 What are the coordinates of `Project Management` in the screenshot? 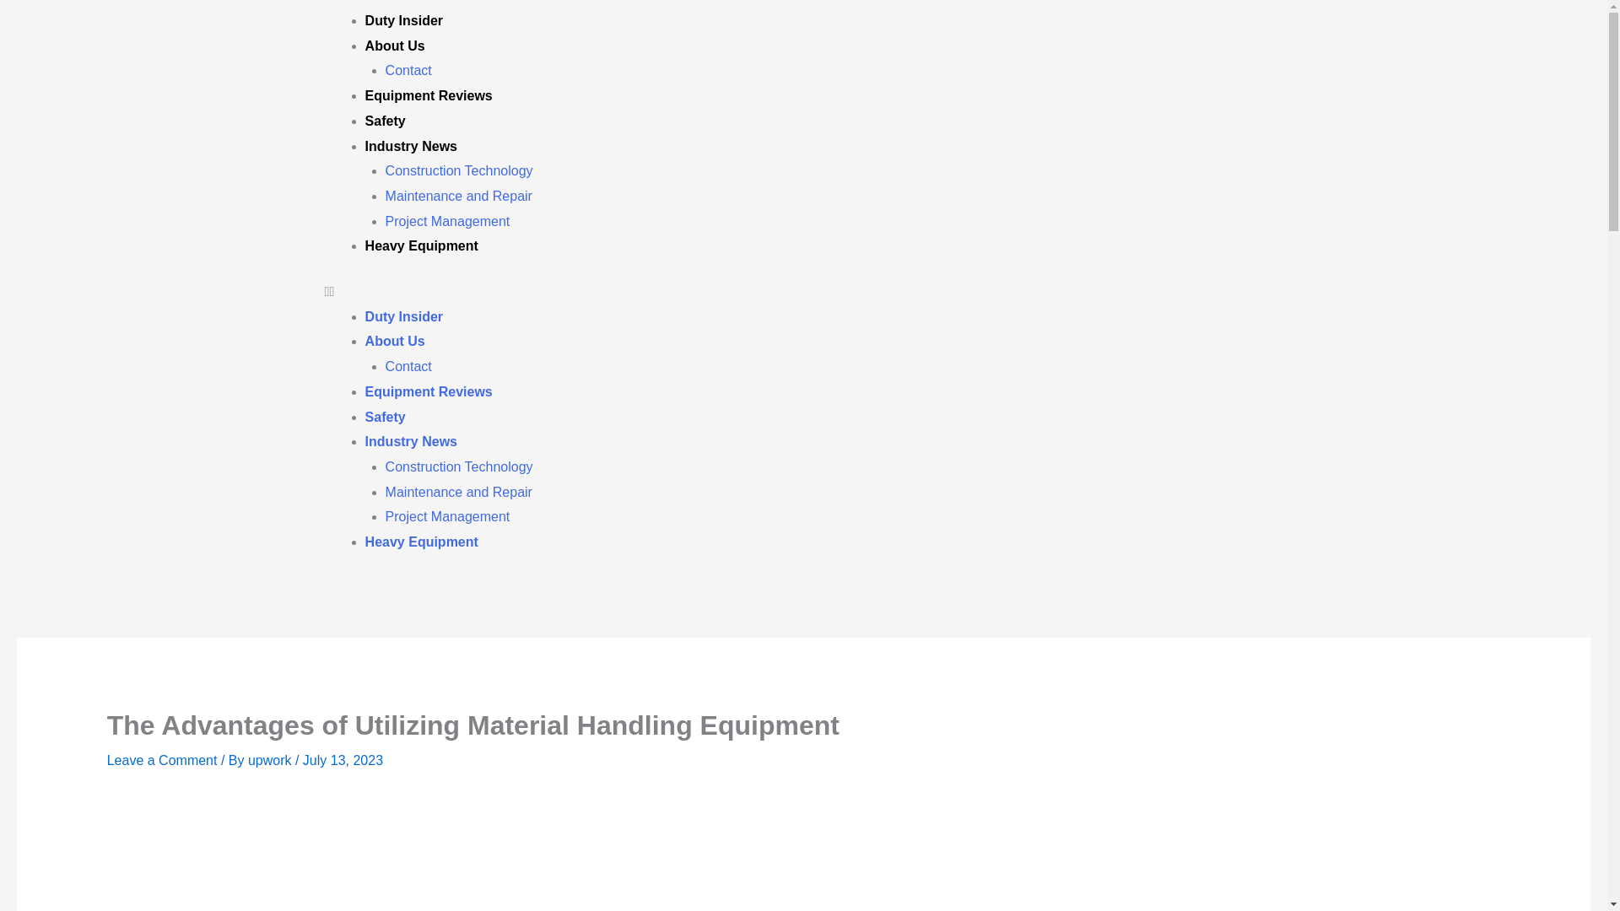 It's located at (447, 221).